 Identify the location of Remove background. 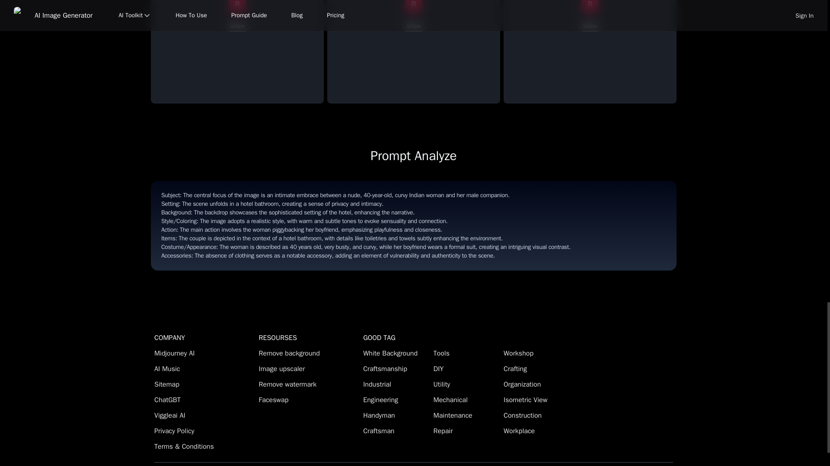
(310, 353).